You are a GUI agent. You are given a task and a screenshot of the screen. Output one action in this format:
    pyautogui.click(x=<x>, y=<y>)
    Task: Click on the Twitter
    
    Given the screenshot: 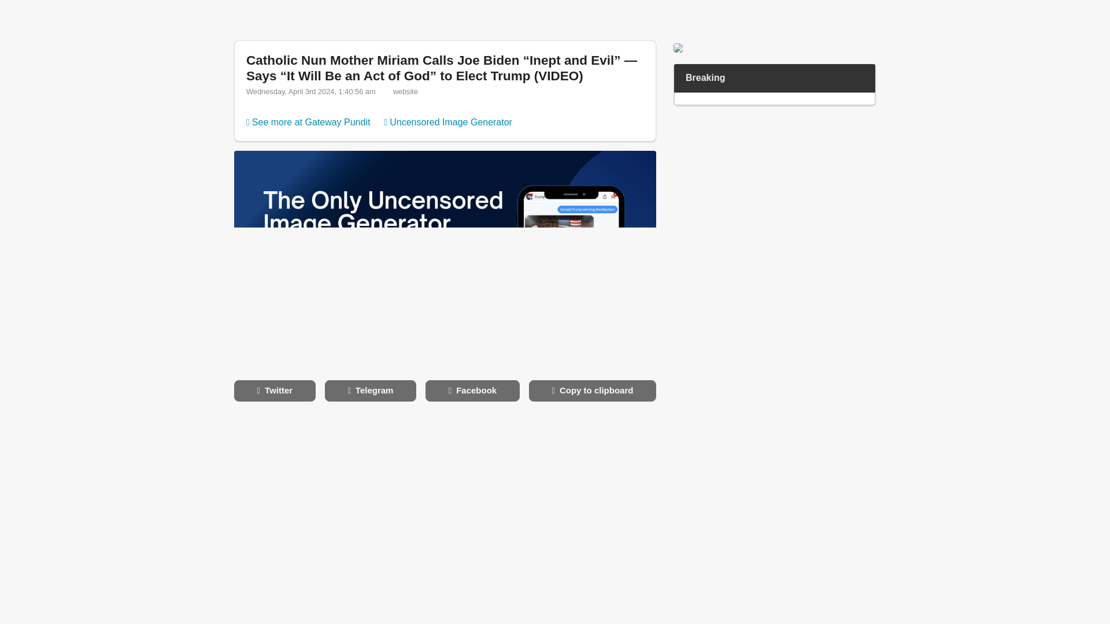 What is the action you would take?
    pyautogui.click(x=275, y=391)
    